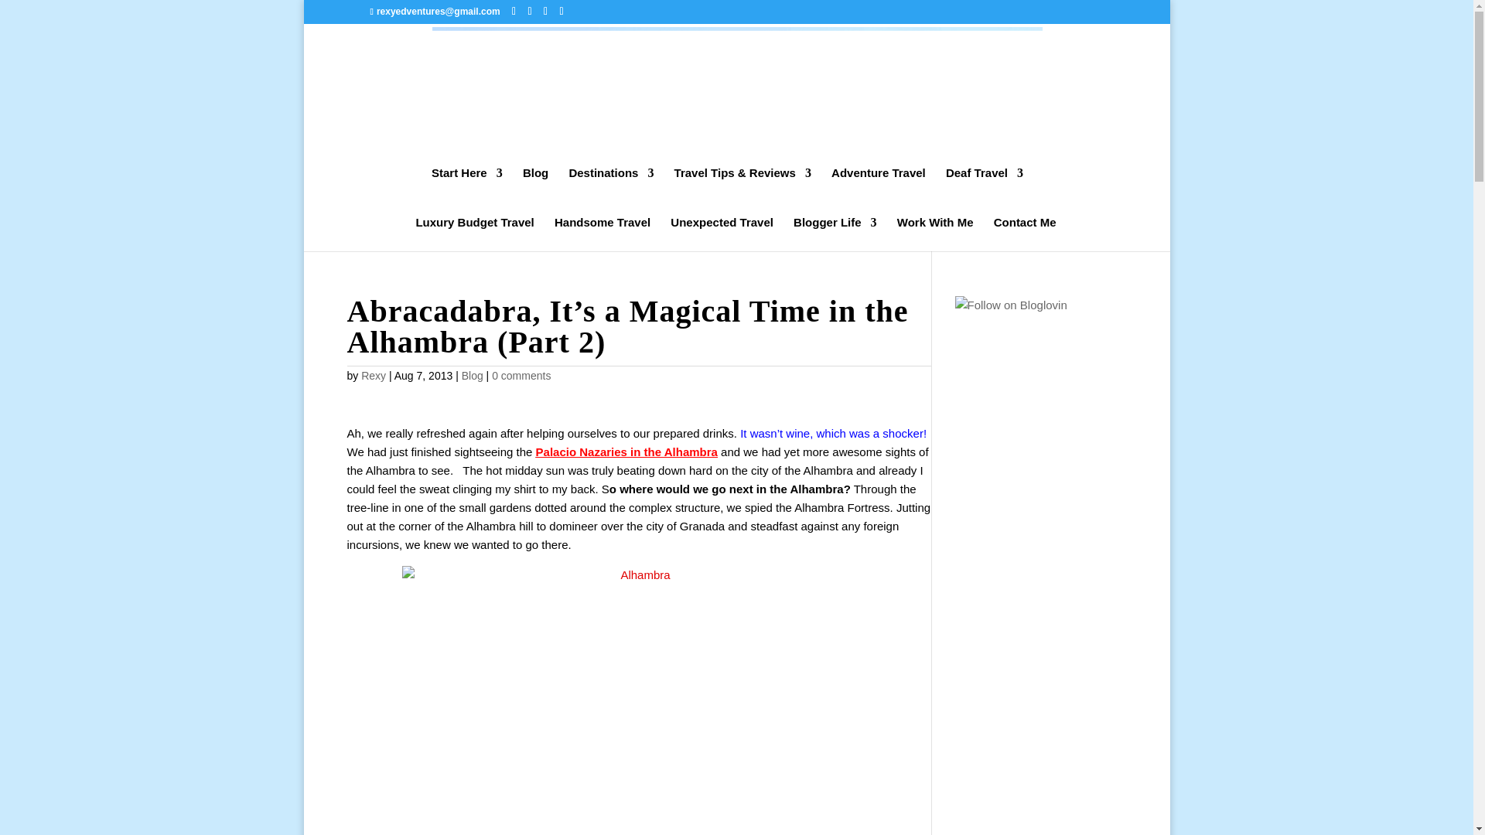 The height and width of the screenshot is (835, 1485). I want to click on Follow REXYEDVENTURES on Bloglovin, so click(1010, 305).